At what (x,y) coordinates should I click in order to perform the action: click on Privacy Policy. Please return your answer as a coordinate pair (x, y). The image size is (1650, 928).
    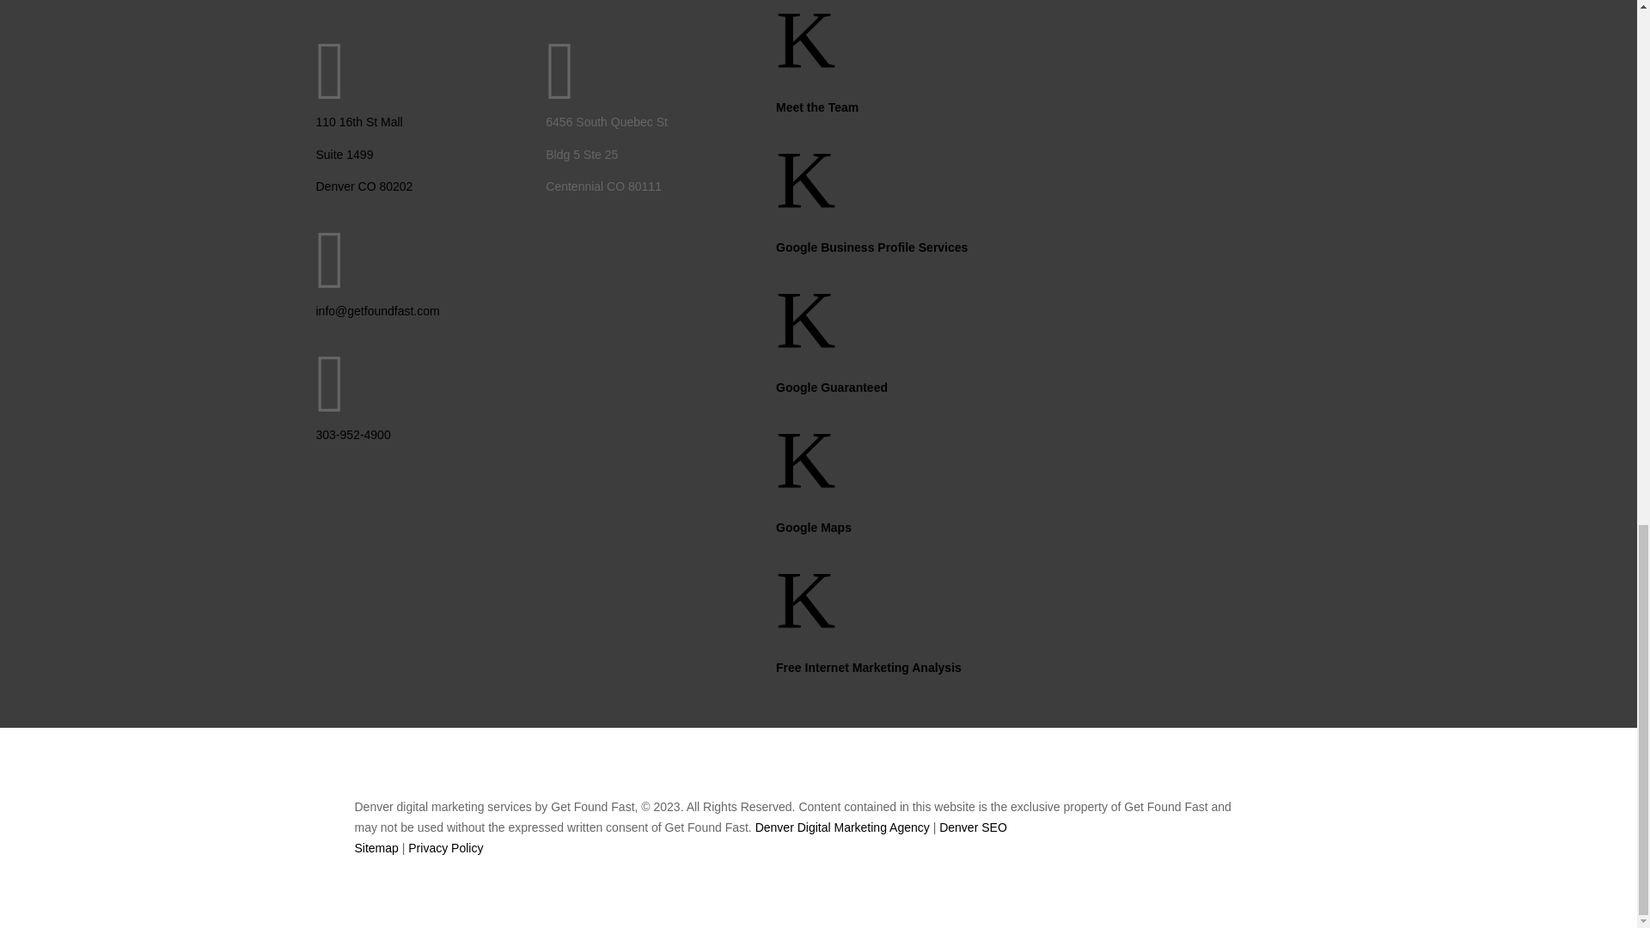
    Looking at the image, I should click on (445, 847).